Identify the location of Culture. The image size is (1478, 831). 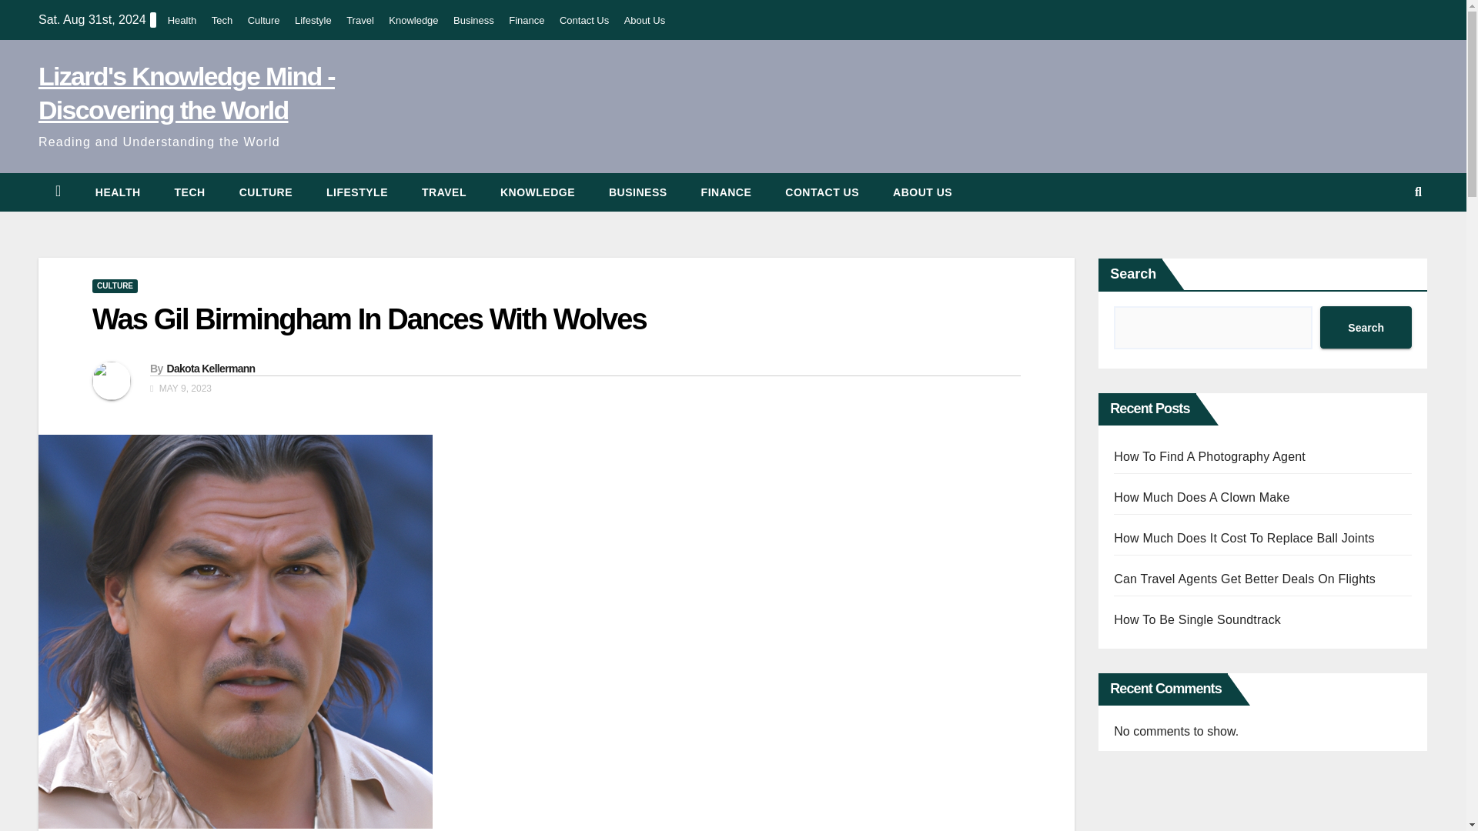
(266, 192).